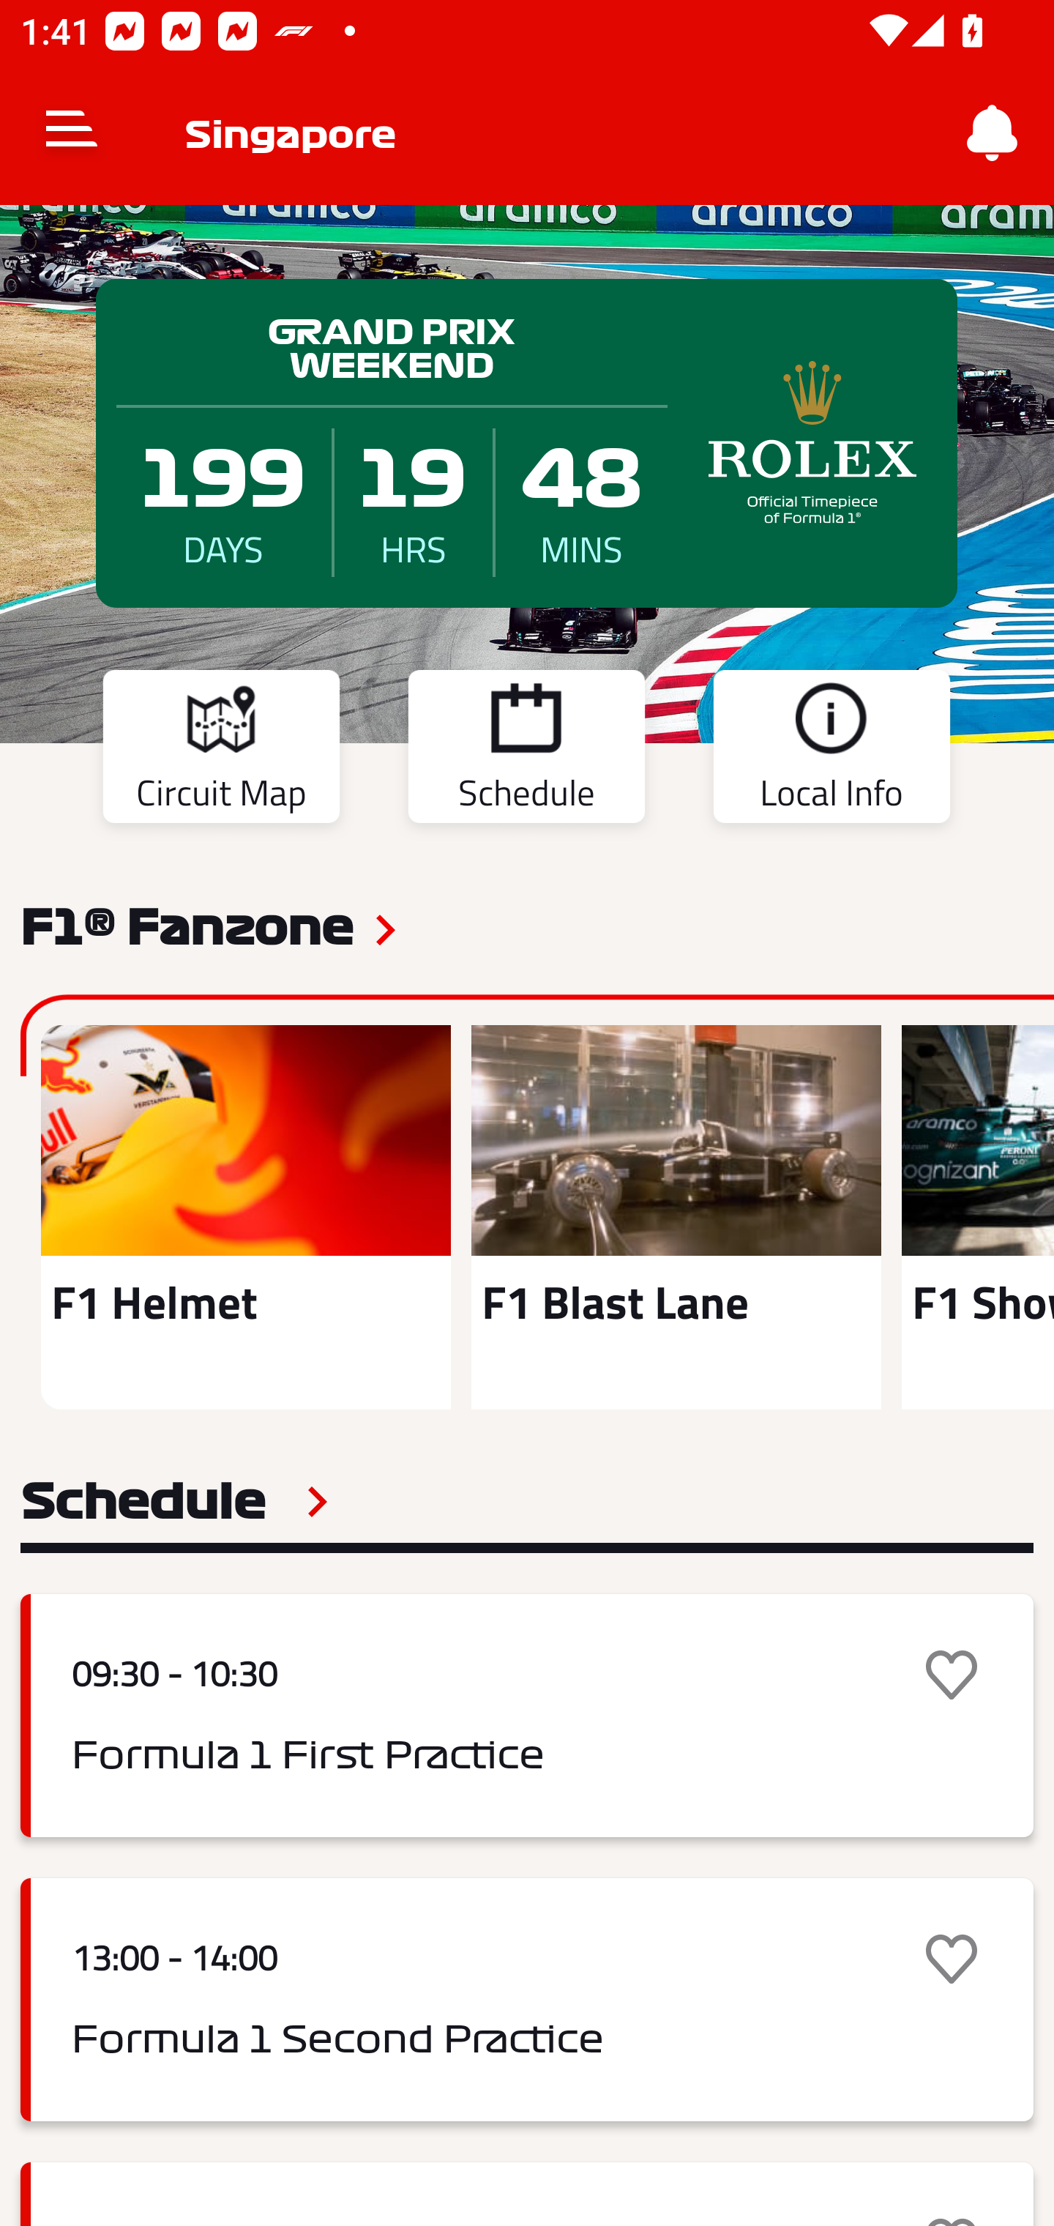 The height and width of the screenshot is (2226, 1054). Describe the element at coordinates (246, 1217) in the screenshot. I see `F1 Helmet` at that location.